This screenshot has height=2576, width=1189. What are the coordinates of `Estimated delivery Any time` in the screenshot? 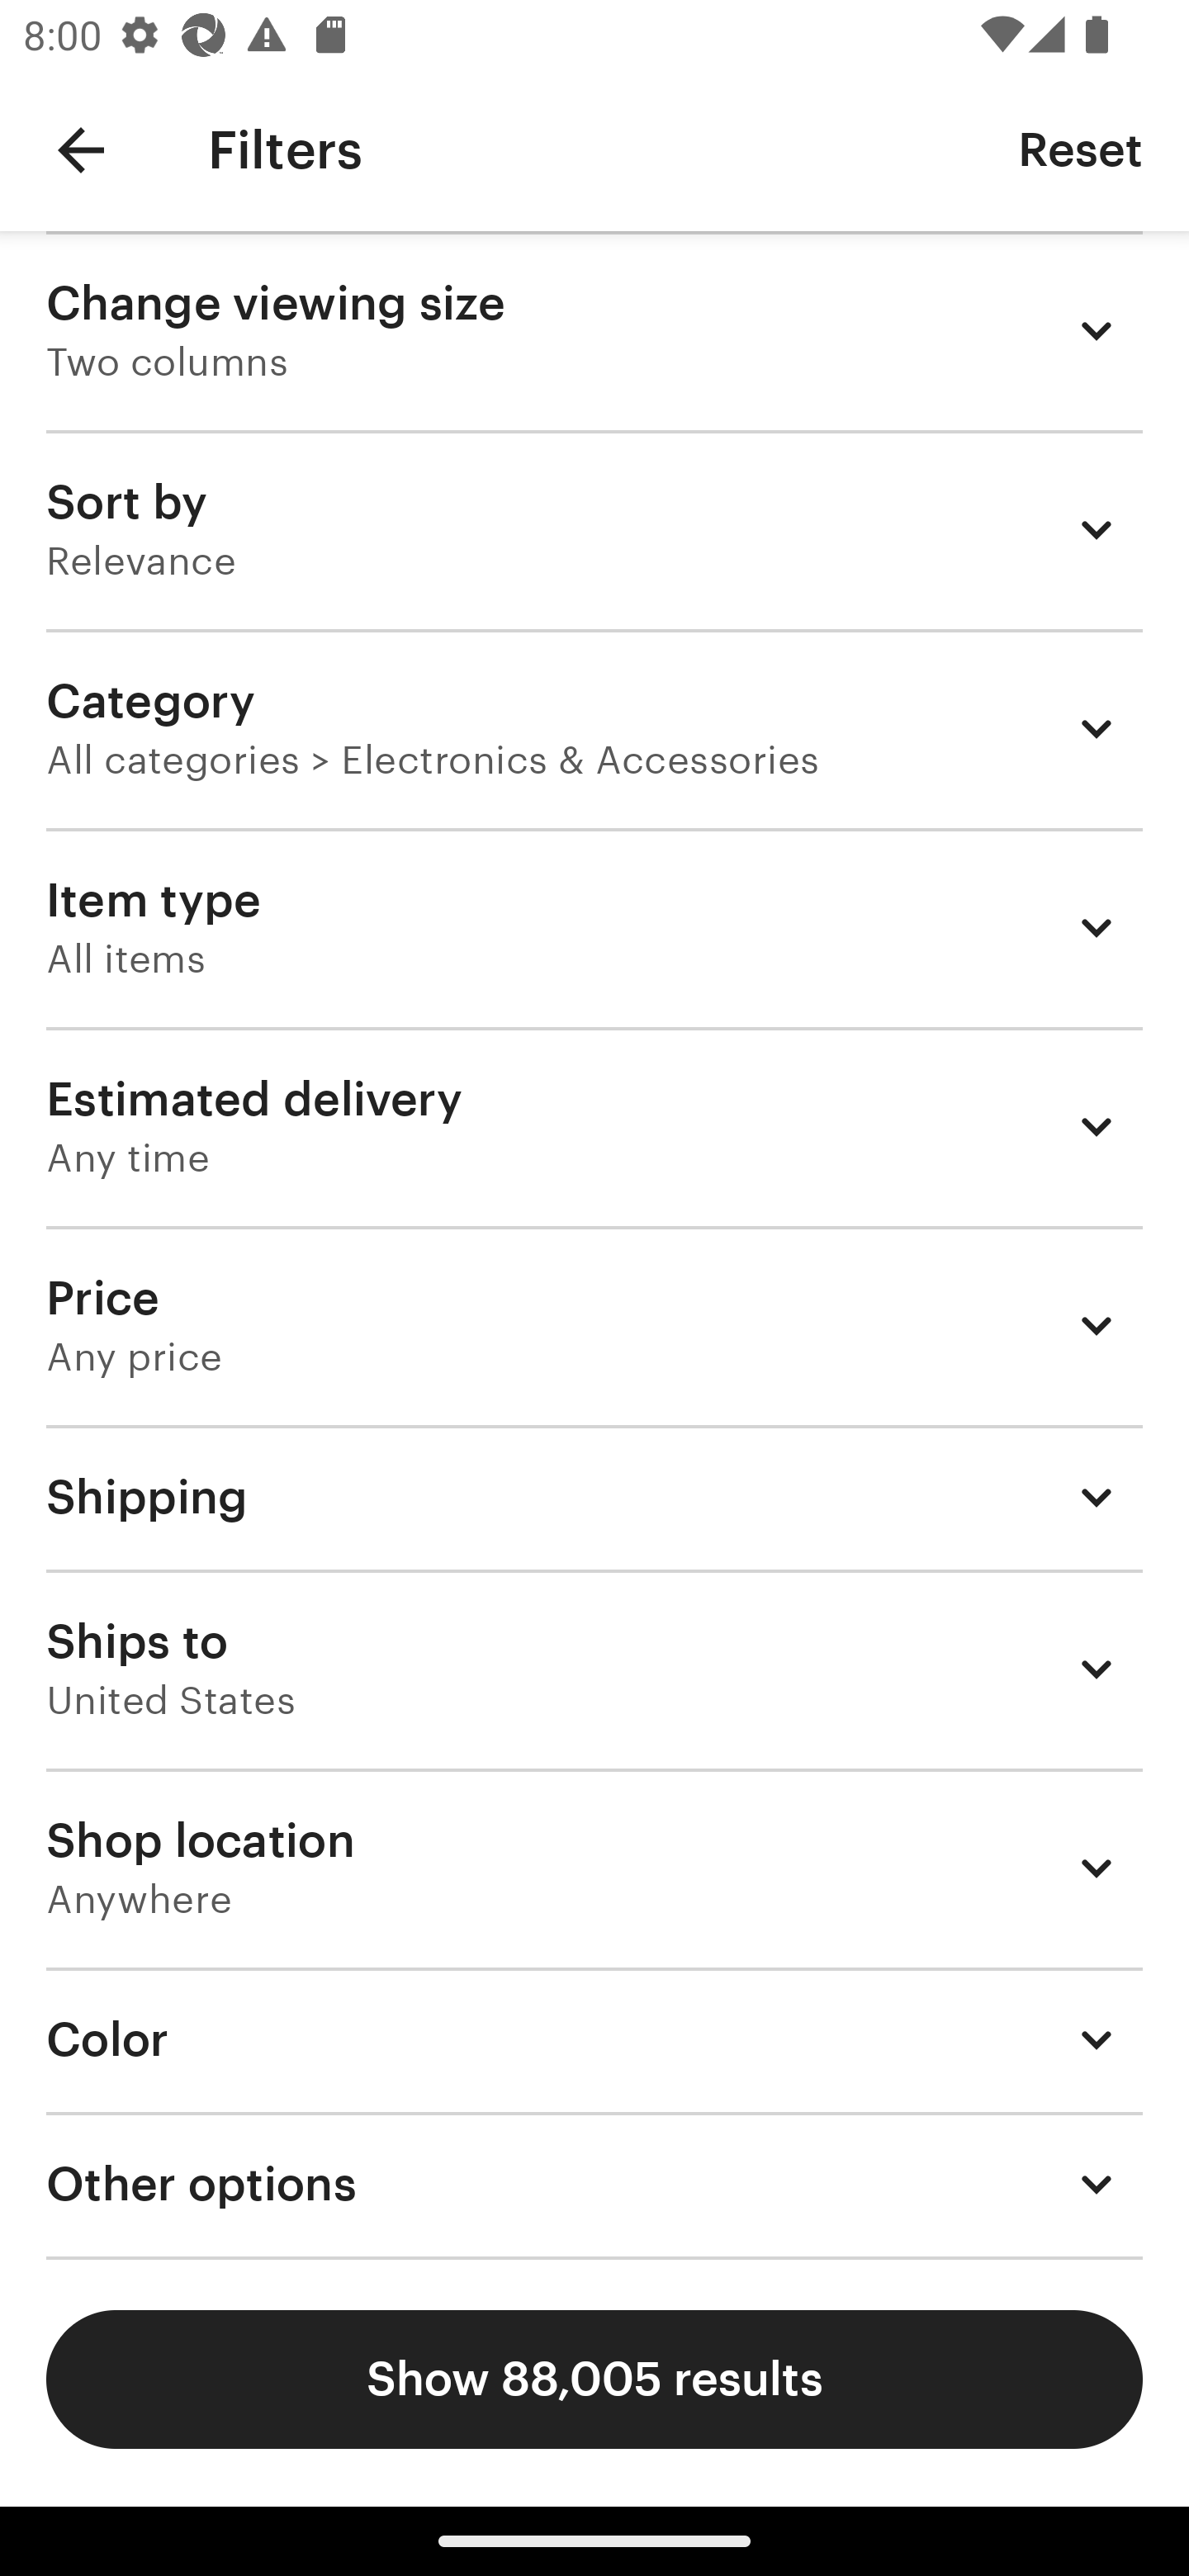 It's located at (594, 1126).